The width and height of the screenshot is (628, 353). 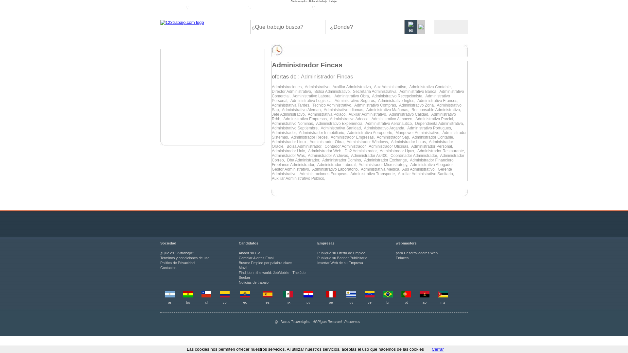 What do you see at coordinates (368, 158) in the screenshot?
I see `Administrador Correo, ` at bounding box center [368, 158].